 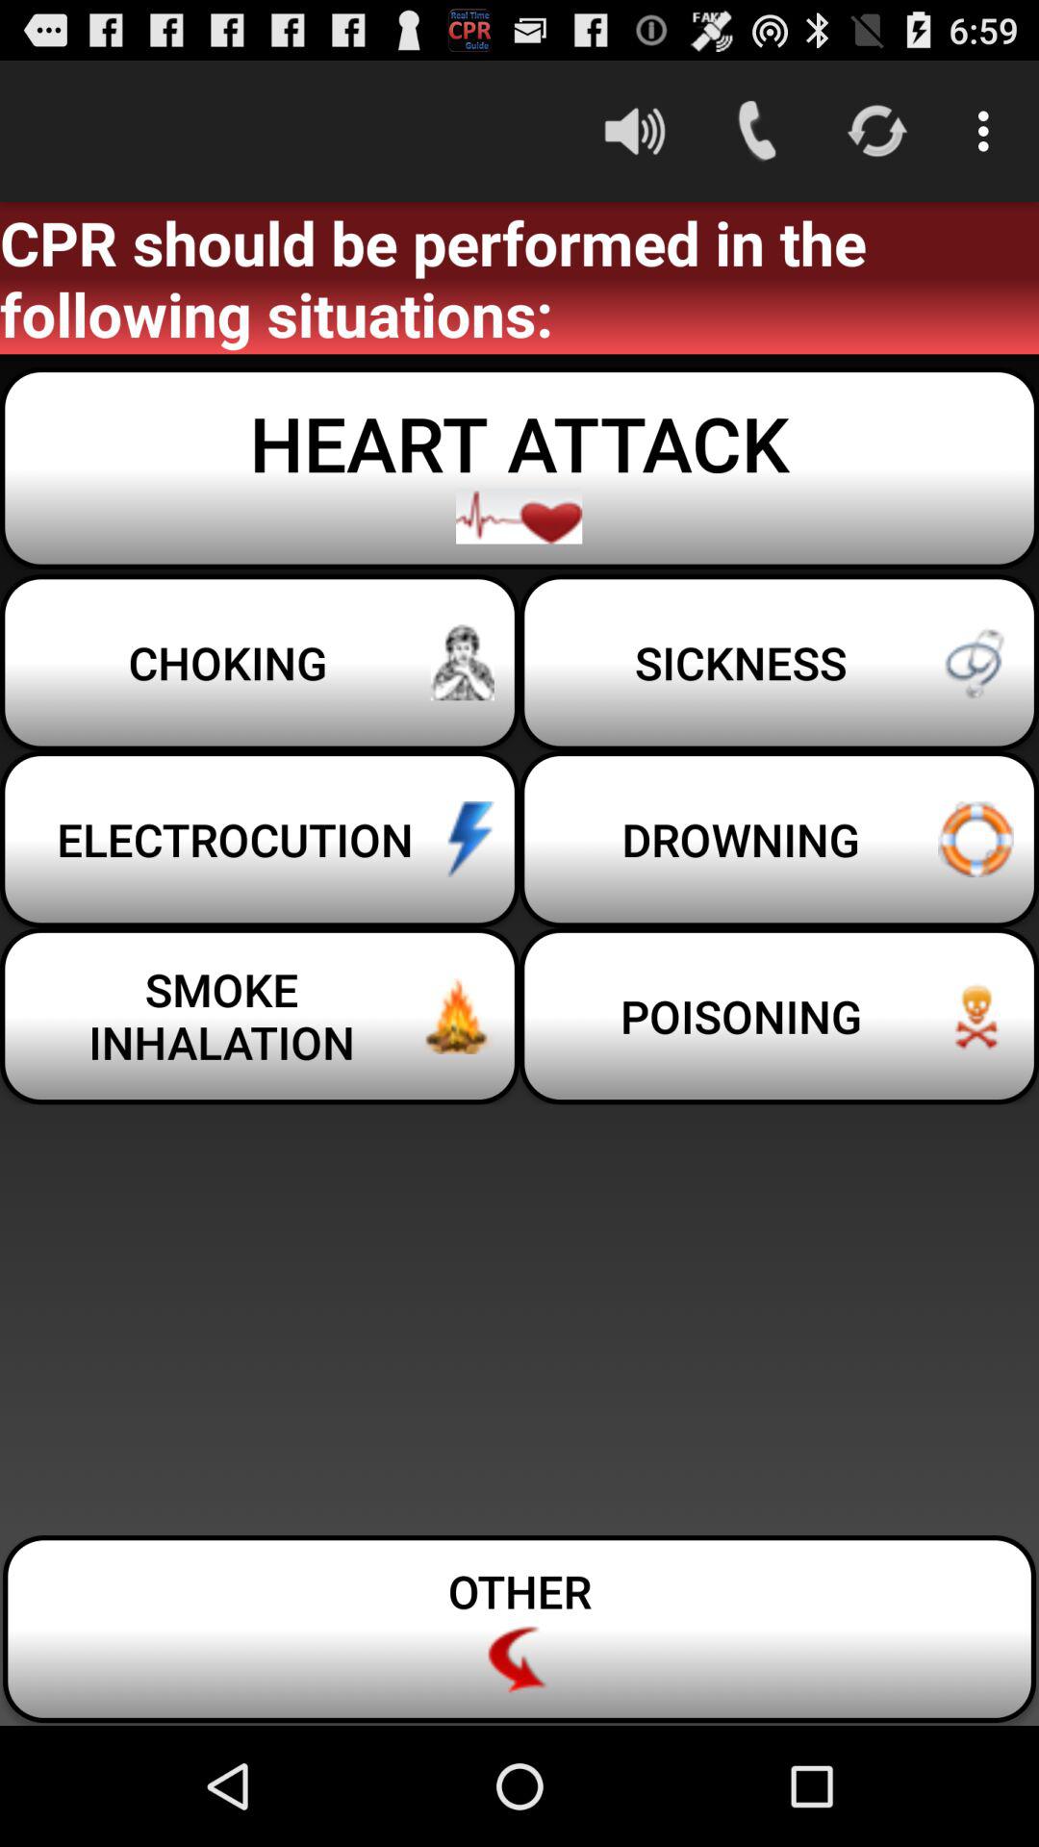 I want to click on press icon to the left of the sickness button, so click(x=260, y=662).